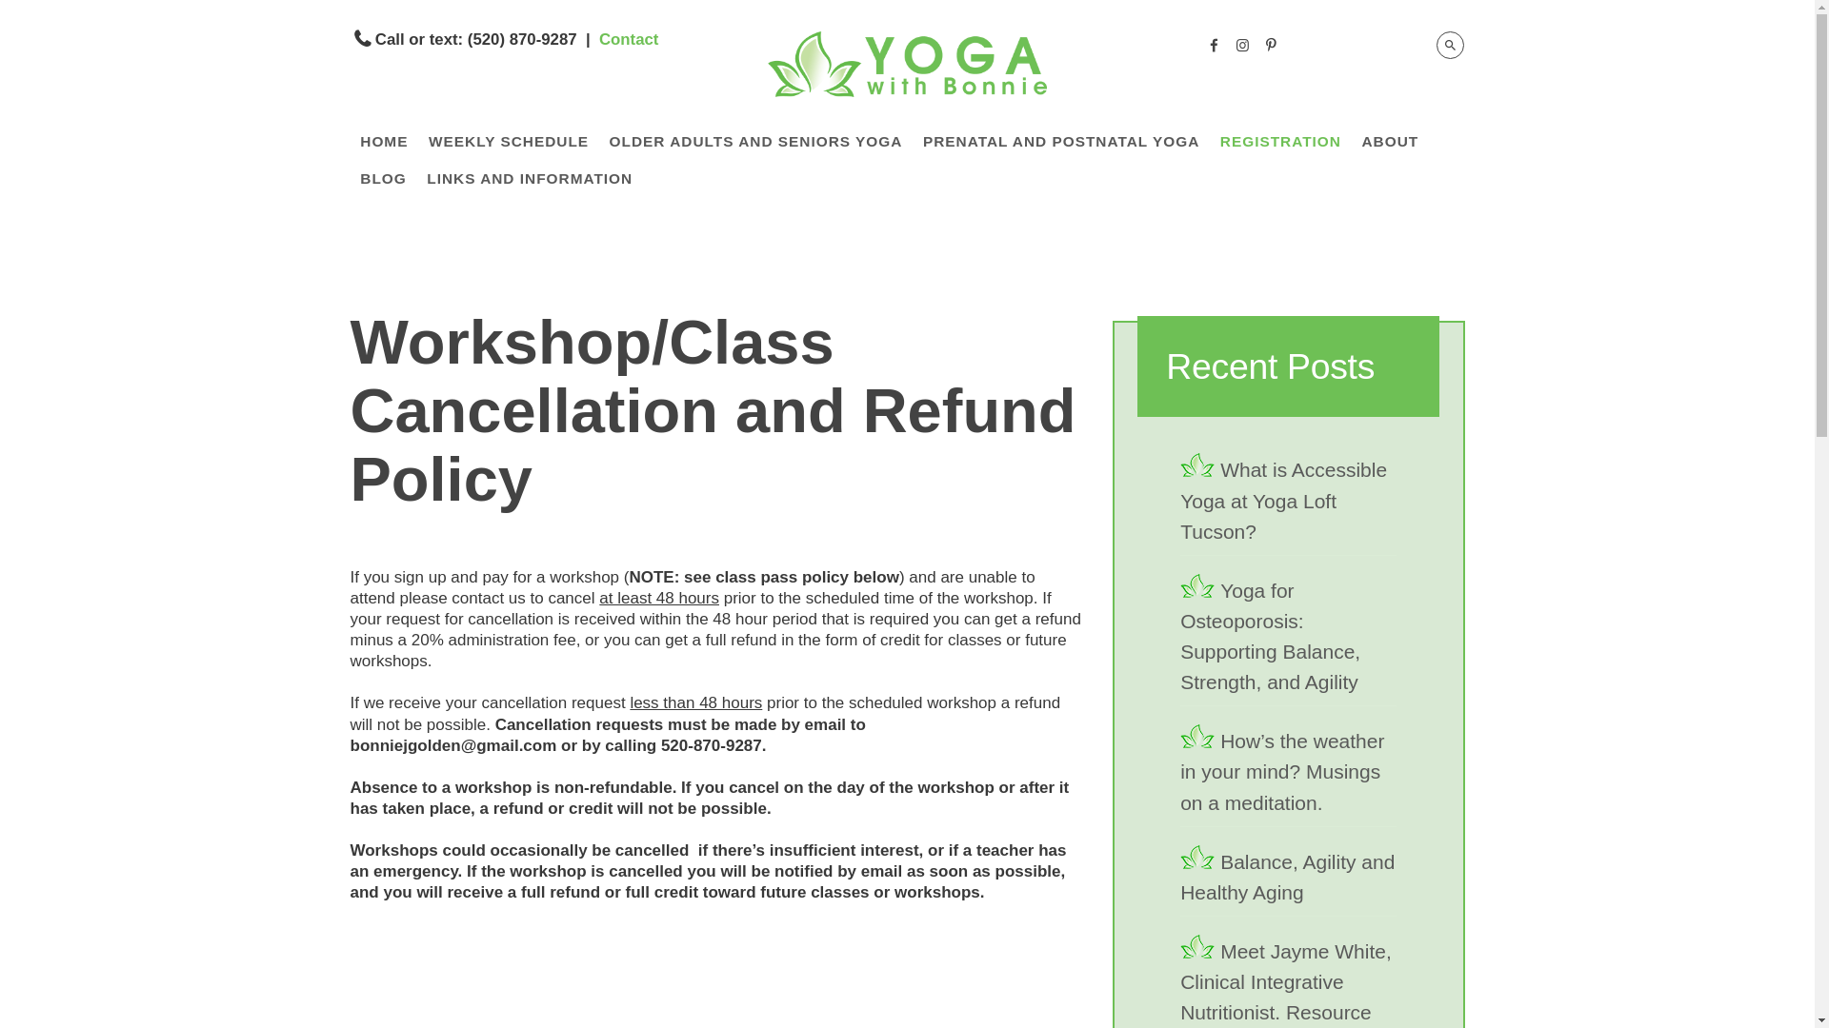 Image resolution: width=1829 pixels, height=1028 pixels. Describe the element at coordinates (756, 141) in the screenshot. I see `OLDER ADULTS AND SENIORS YOGA` at that location.